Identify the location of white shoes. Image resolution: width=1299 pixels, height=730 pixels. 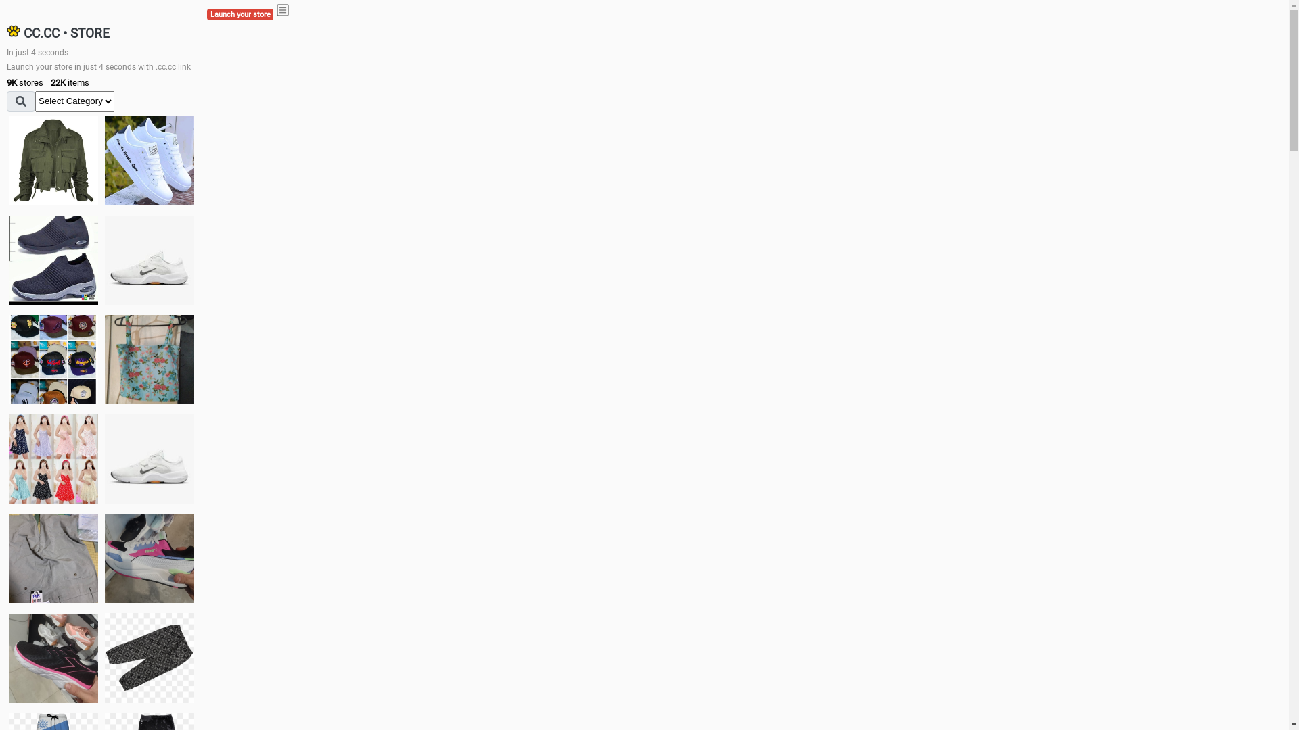
(150, 161).